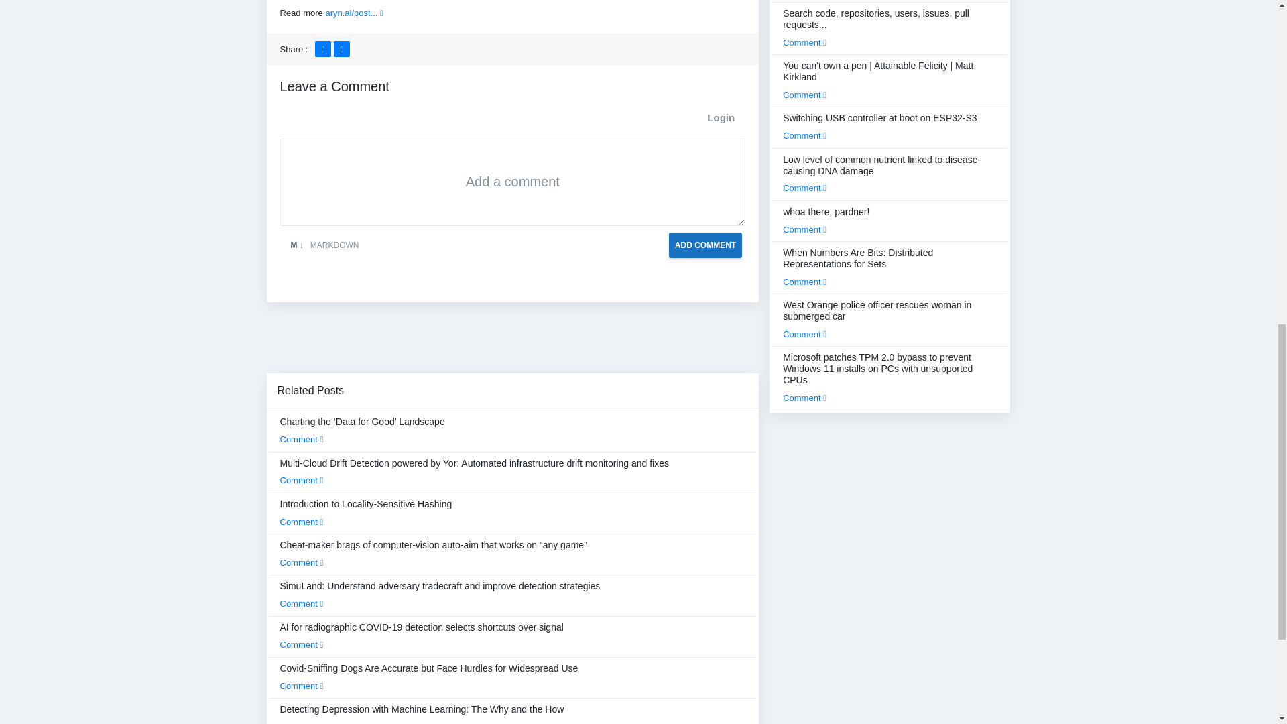 This screenshot has width=1287, height=724. What do you see at coordinates (302, 440) in the screenshot?
I see `Comment` at bounding box center [302, 440].